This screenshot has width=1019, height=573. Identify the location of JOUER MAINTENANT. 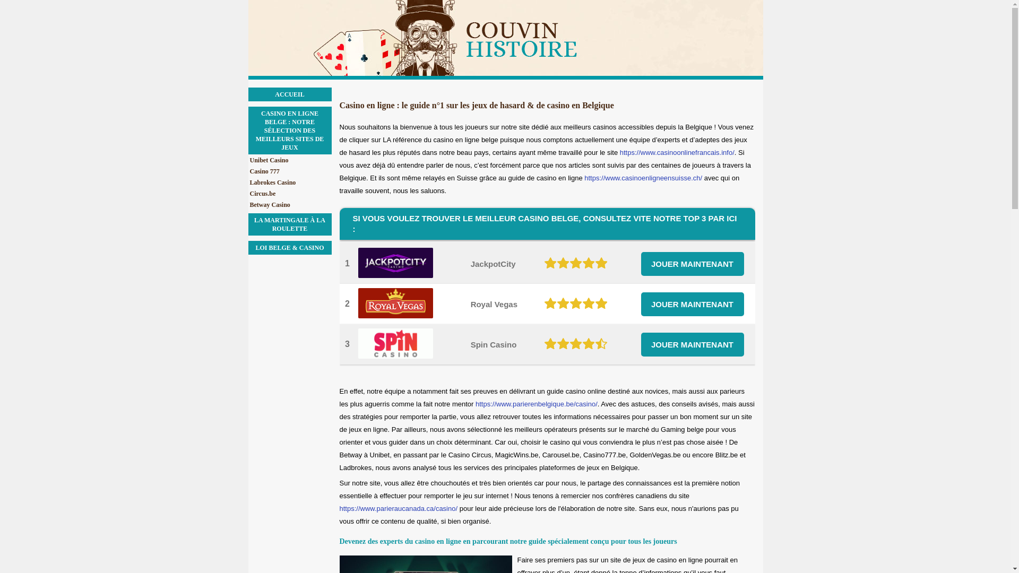
(693, 344).